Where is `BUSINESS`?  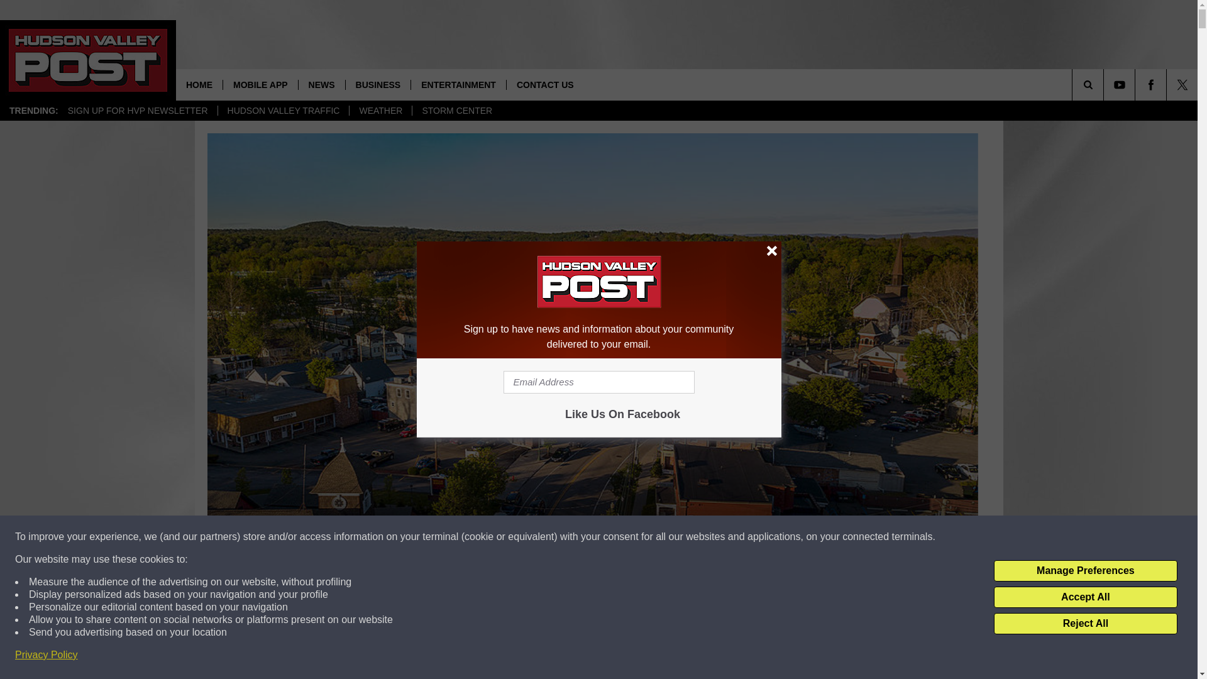 BUSINESS is located at coordinates (378, 84).